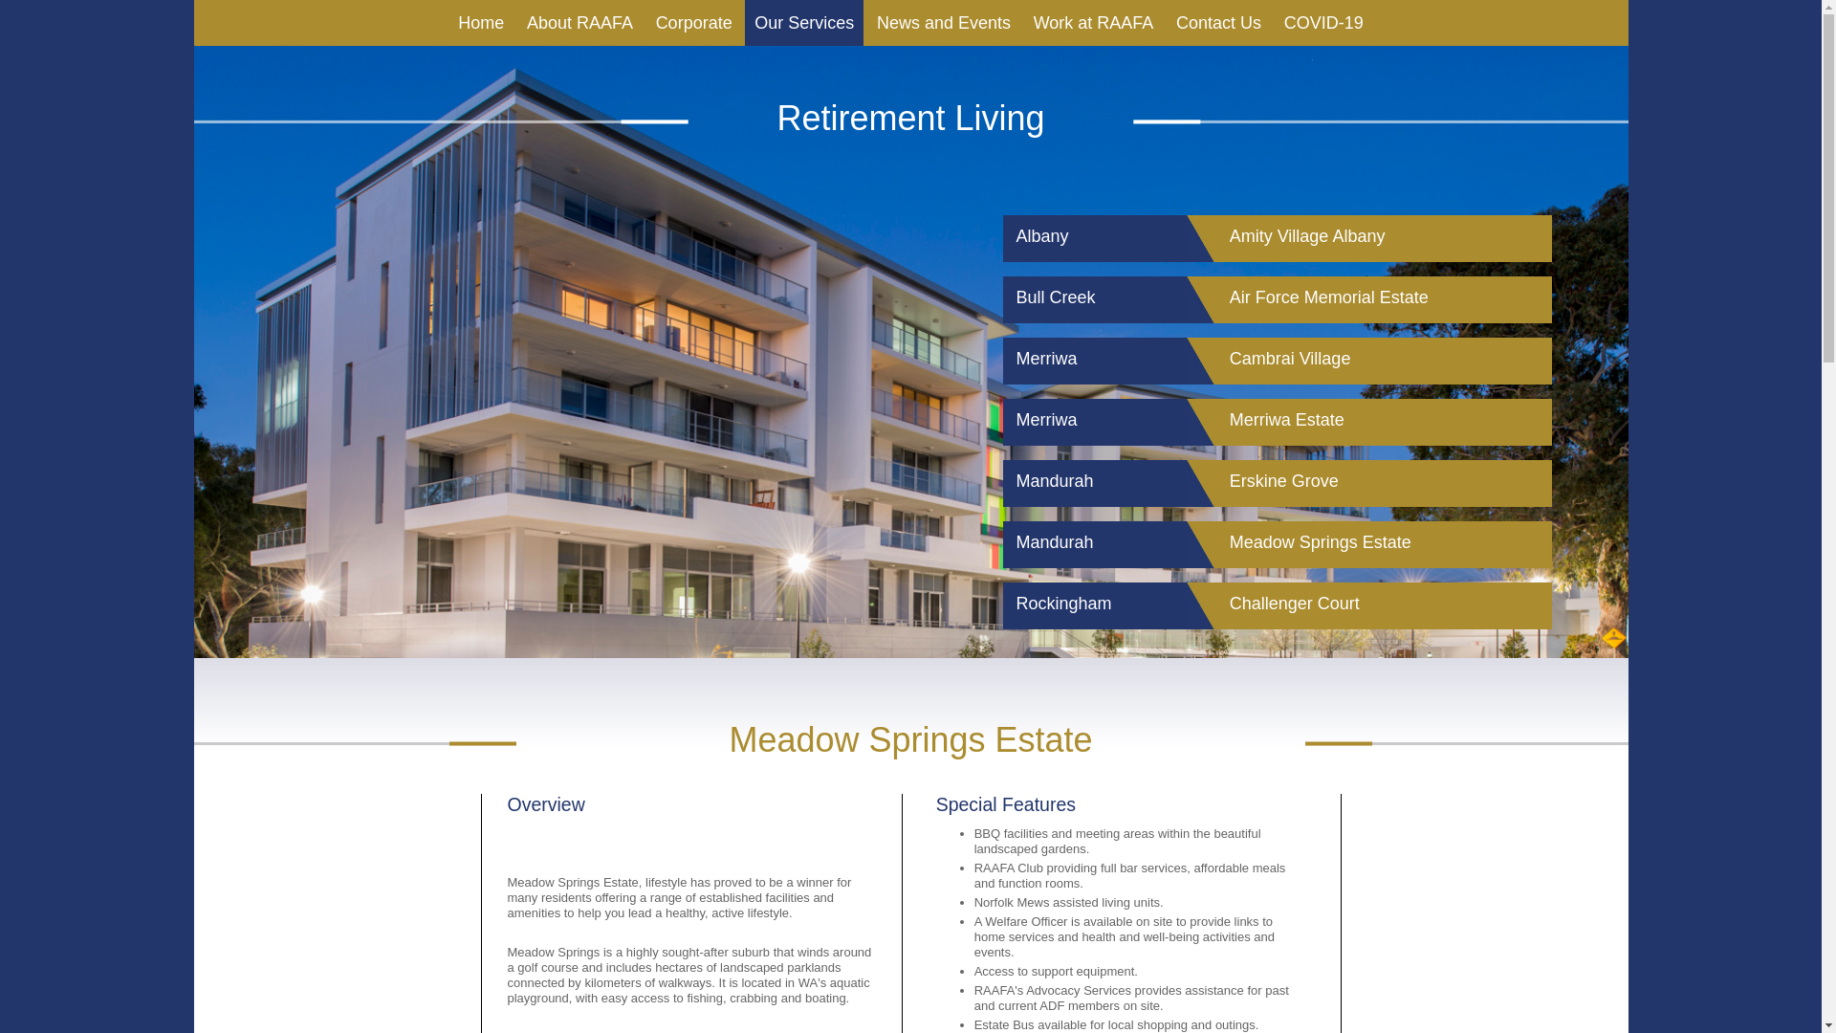 Image resolution: width=1836 pixels, height=1033 pixels. I want to click on Merriwa
Cambrai Village, so click(1277, 362).